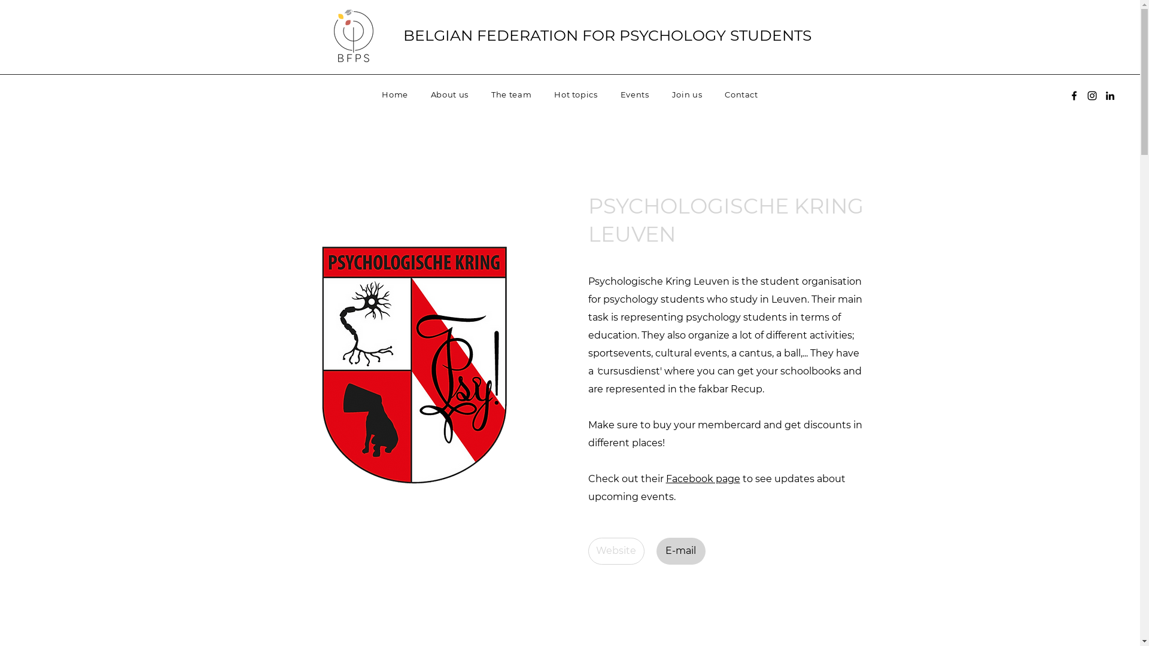  Describe the element at coordinates (511, 95) in the screenshot. I see `The team` at that location.